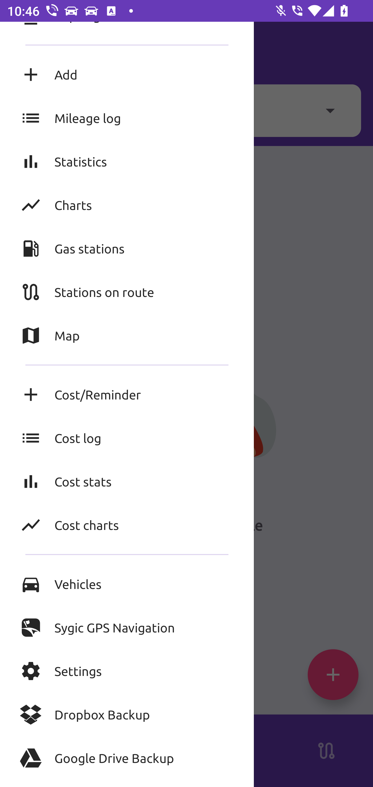  What do you see at coordinates (127, 671) in the screenshot?
I see `Settings` at bounding box center [127, 671].